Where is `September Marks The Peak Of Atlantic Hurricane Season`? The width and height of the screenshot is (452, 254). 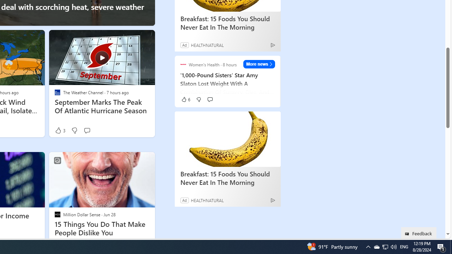
September Marks The Peak Of Atlantic Hurricane Season is located at coordinates (102, 107).